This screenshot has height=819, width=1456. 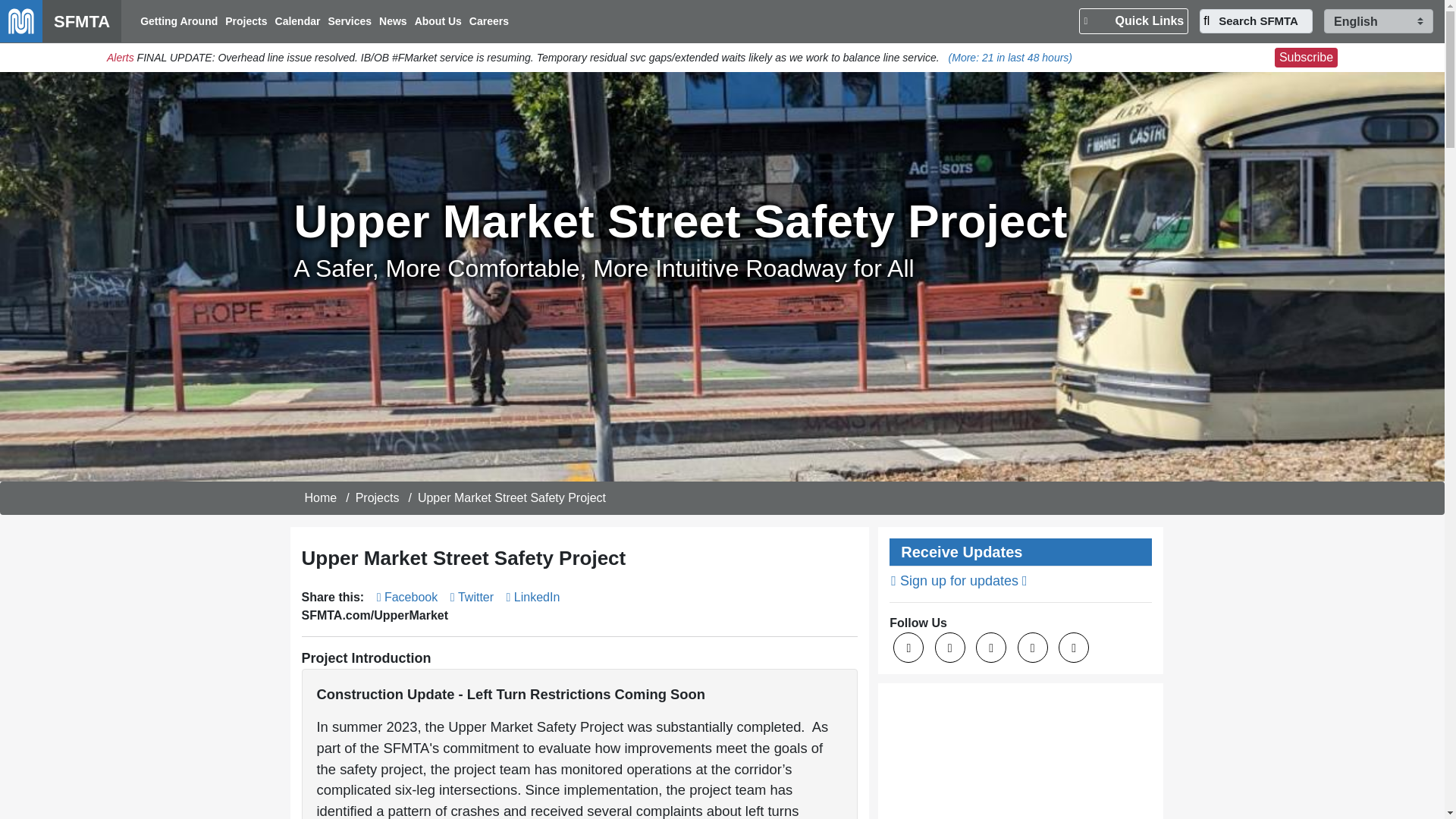 I want to click on Careers, so click(x=488, y=21).